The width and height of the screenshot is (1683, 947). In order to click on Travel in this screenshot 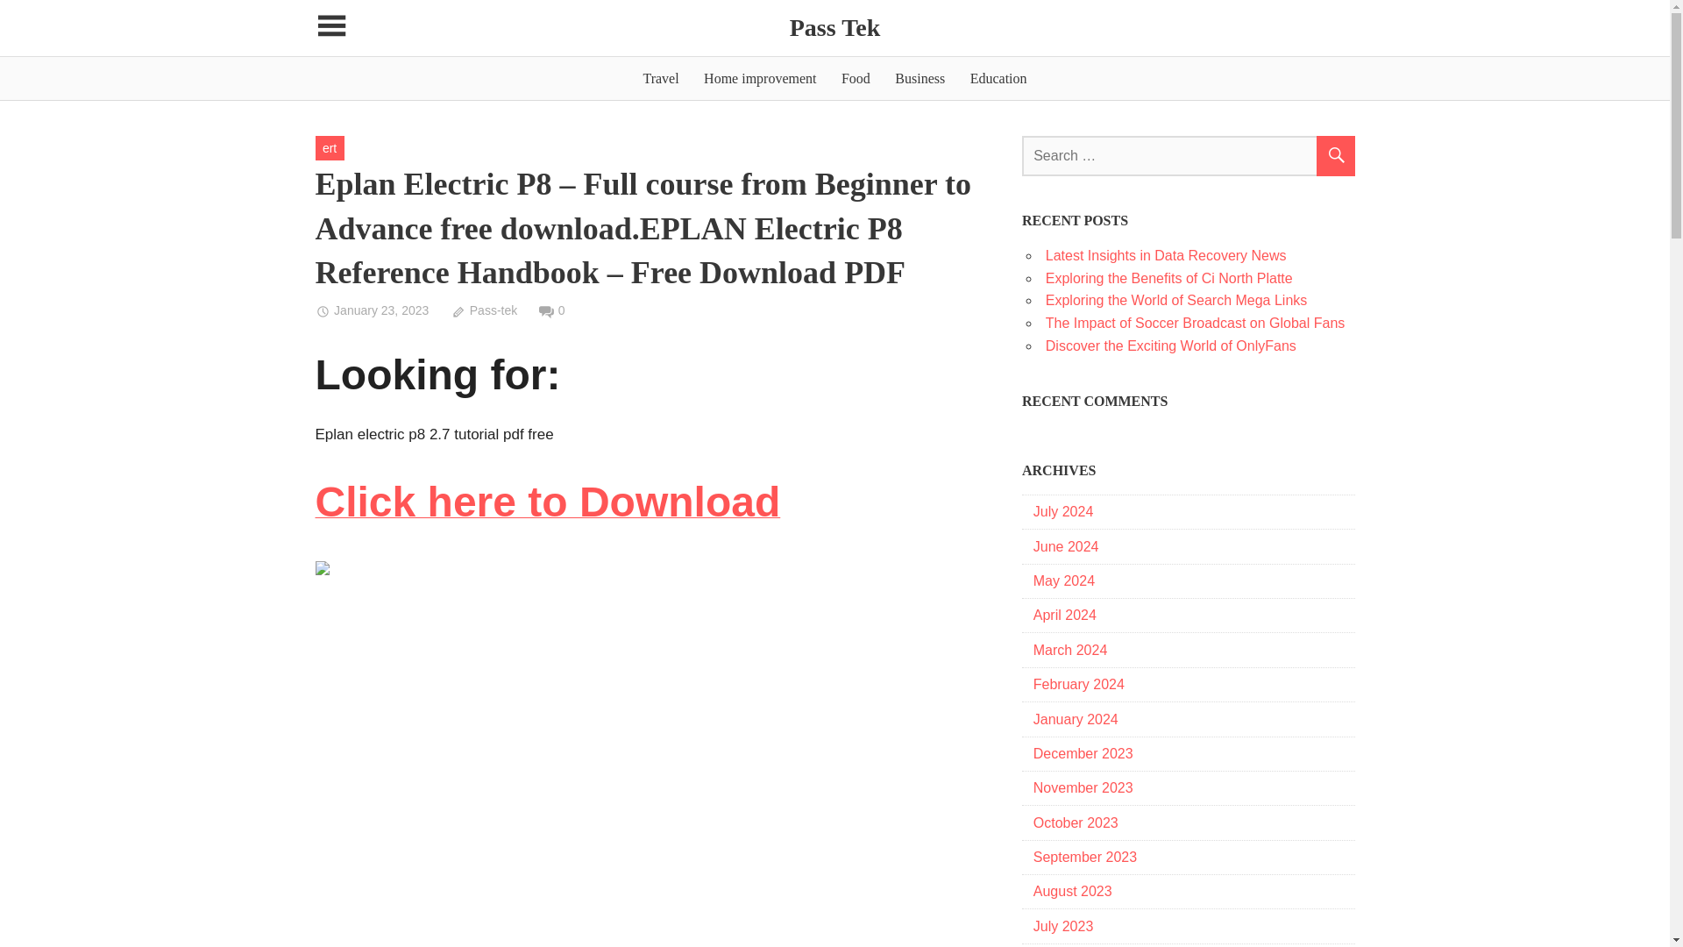, I will do `click(660, 78)`.